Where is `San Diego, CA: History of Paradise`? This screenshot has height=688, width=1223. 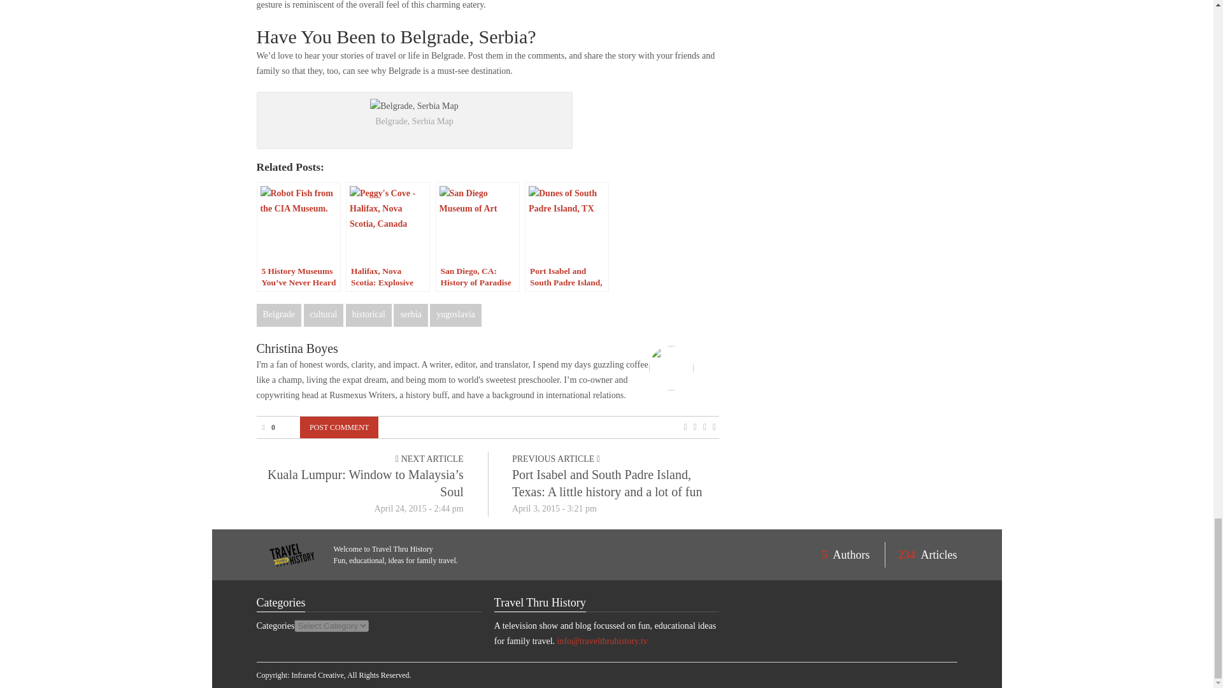 San Diego, CA: History of Paradise is located at coordinates (478, 237).